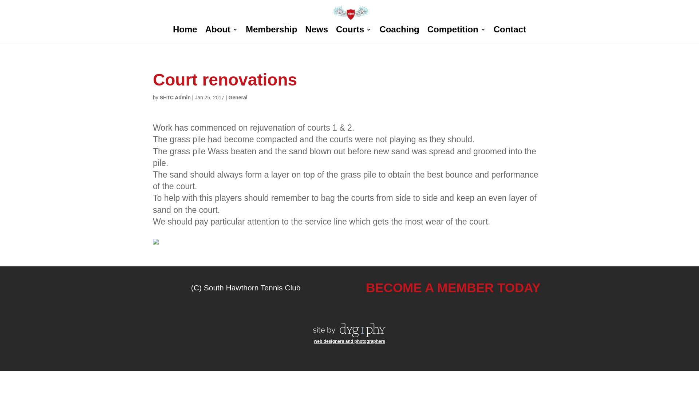 This screenshot has height=393, width=699. What do you see at coordinates (457, 34) in the screenshot?
I see `Competition` at bounding box center [457, 34].